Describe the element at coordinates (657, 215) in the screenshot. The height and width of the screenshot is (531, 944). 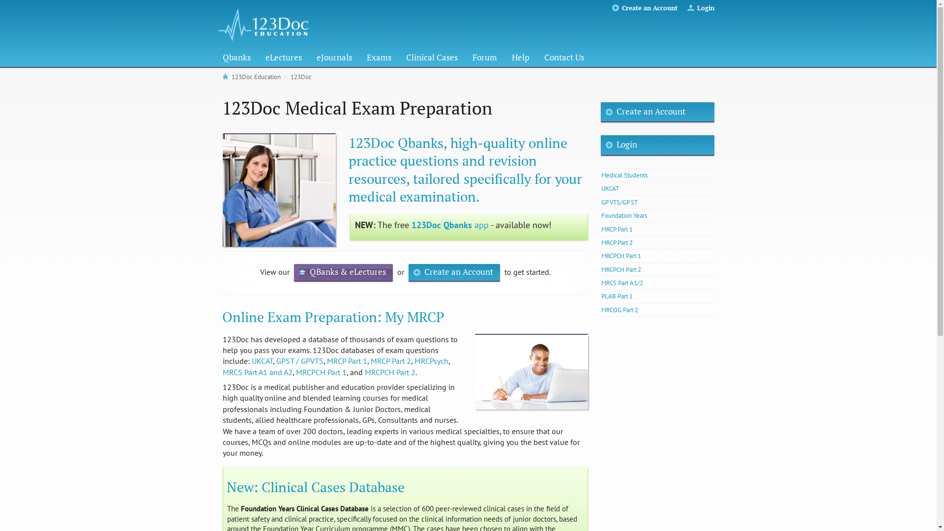
I see `Foundation Years` at that location.